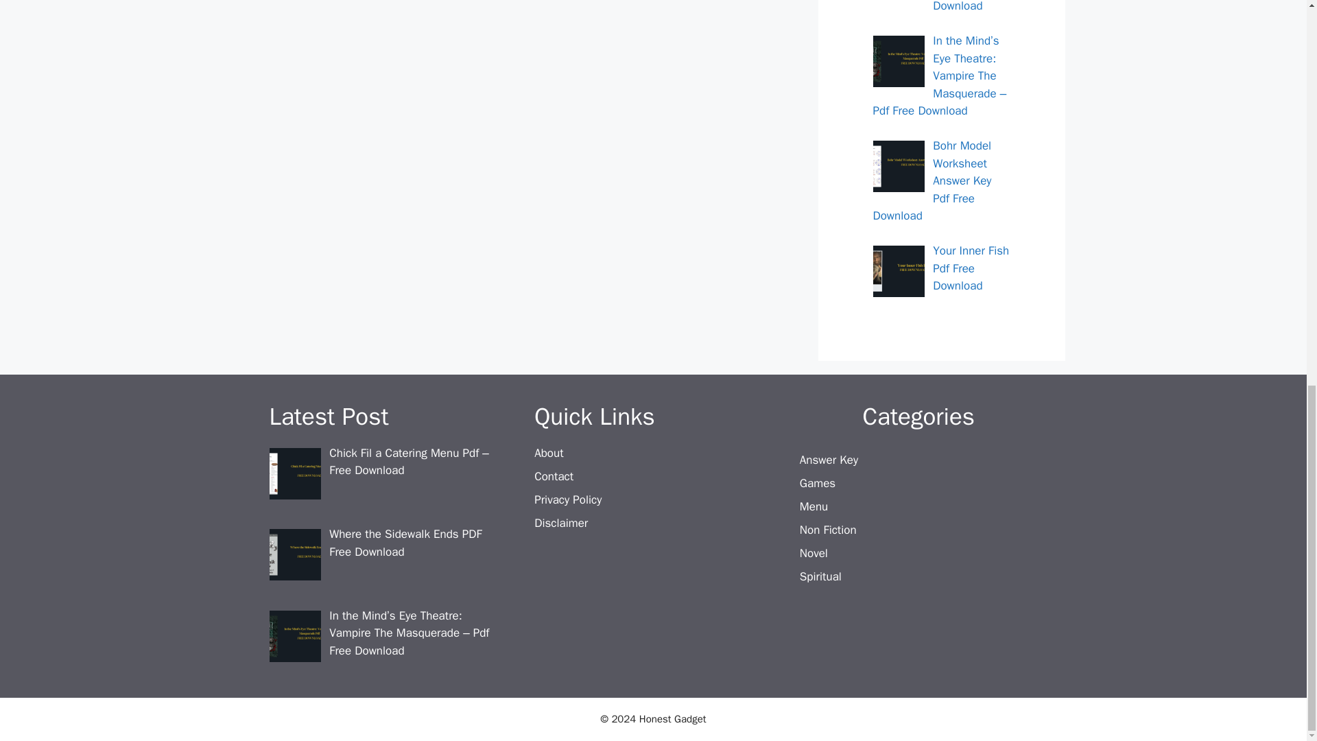 The image size is (1317, 741). I want to click on Contact, so click(554, 476).